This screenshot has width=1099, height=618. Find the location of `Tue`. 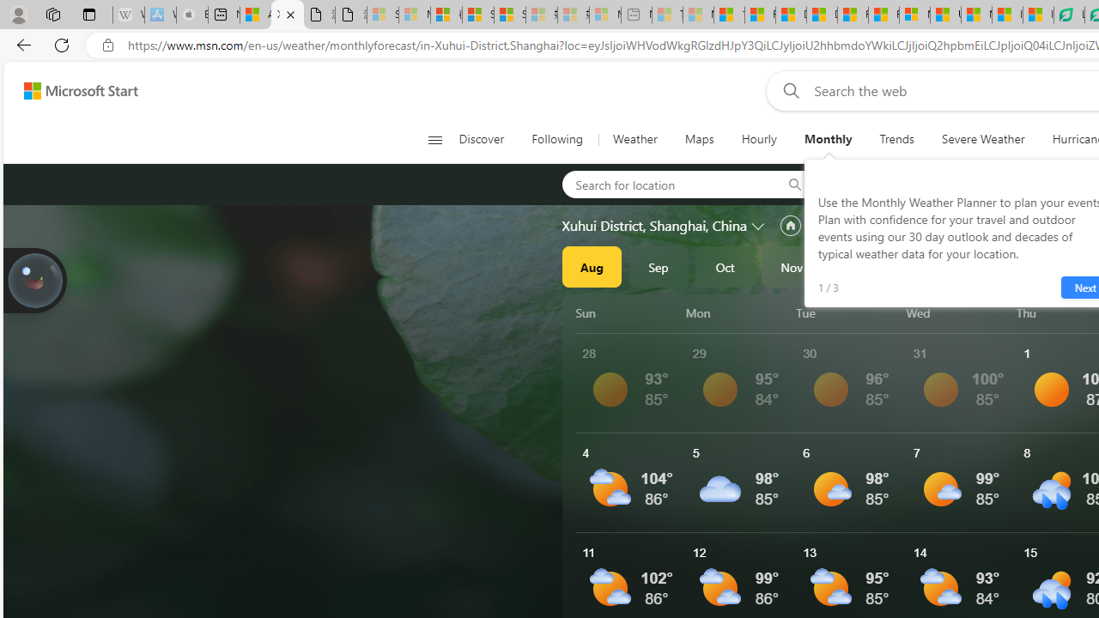

Tue is located at coordinates (848, 312).